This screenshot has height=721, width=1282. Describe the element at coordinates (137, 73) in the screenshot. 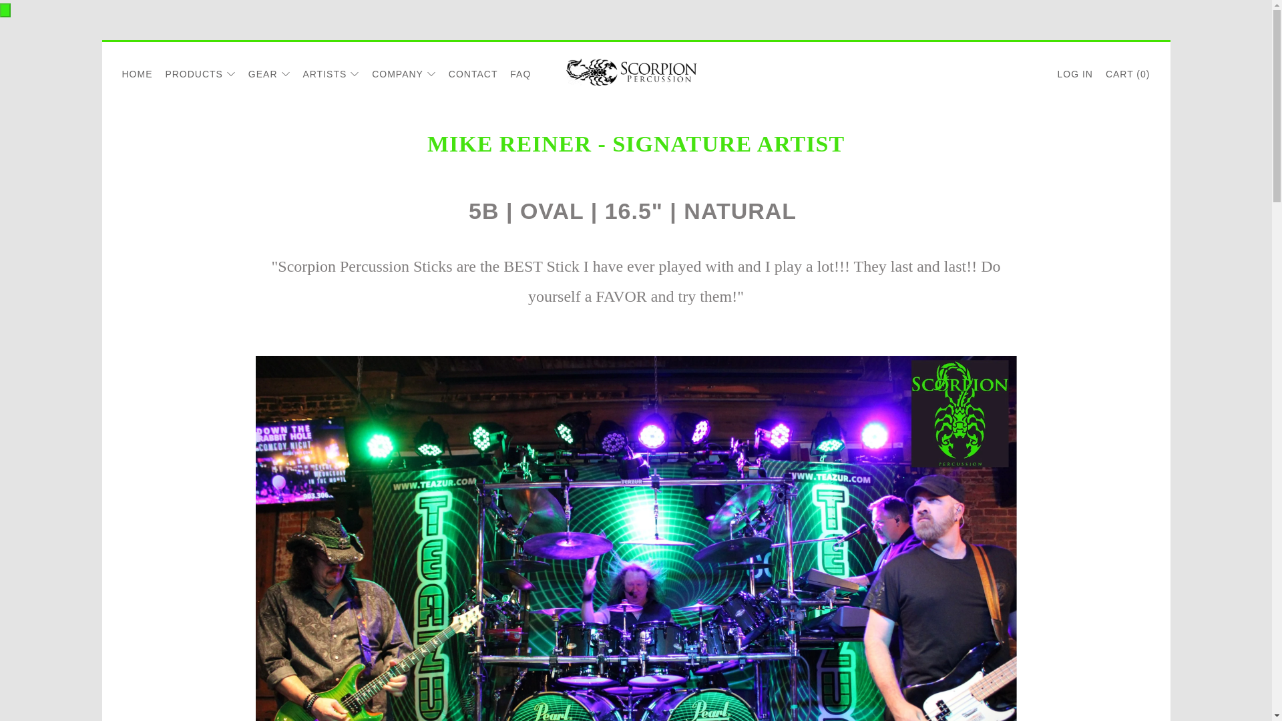

I see `HOME` at that location.